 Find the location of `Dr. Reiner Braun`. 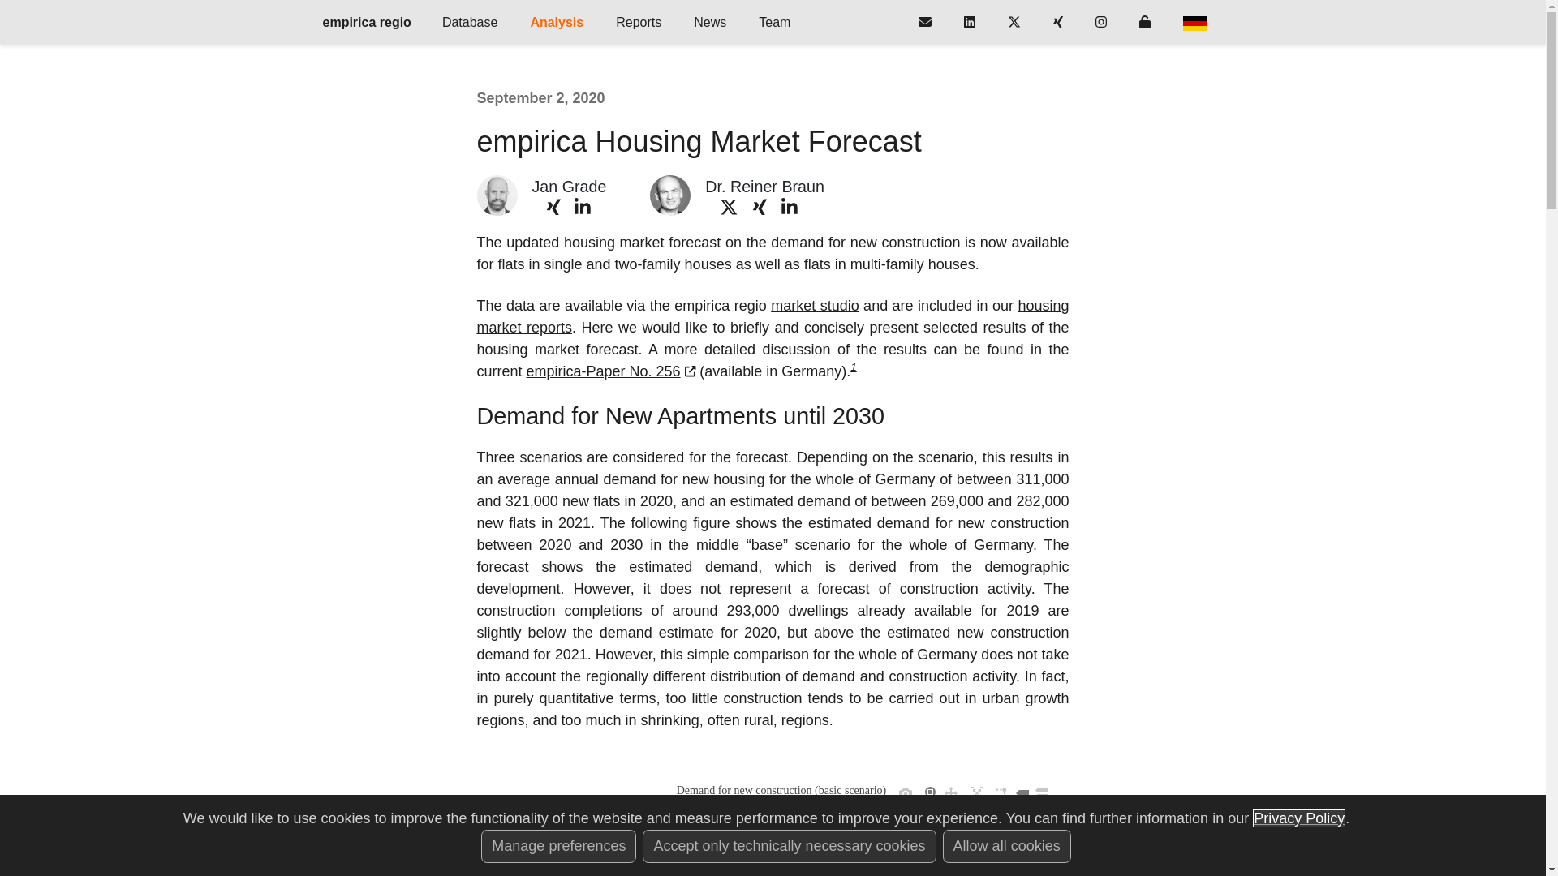

Dr. Reiner Braun is located at coordinates (764, 187).